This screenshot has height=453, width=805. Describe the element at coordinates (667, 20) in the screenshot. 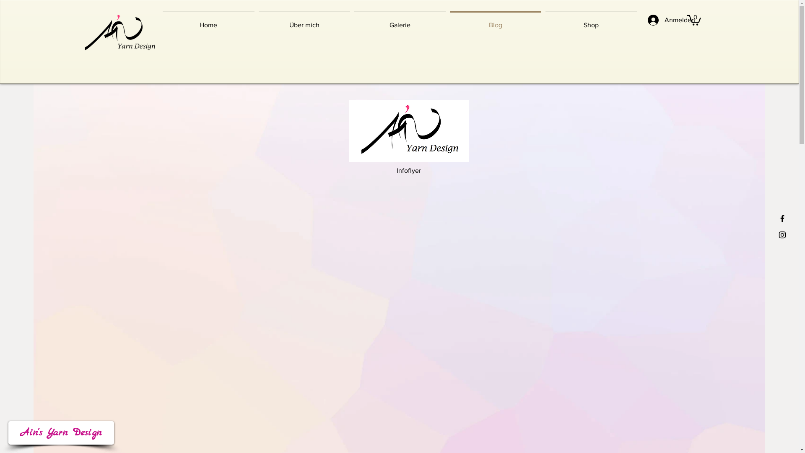

I see `Anmelden` at that location.